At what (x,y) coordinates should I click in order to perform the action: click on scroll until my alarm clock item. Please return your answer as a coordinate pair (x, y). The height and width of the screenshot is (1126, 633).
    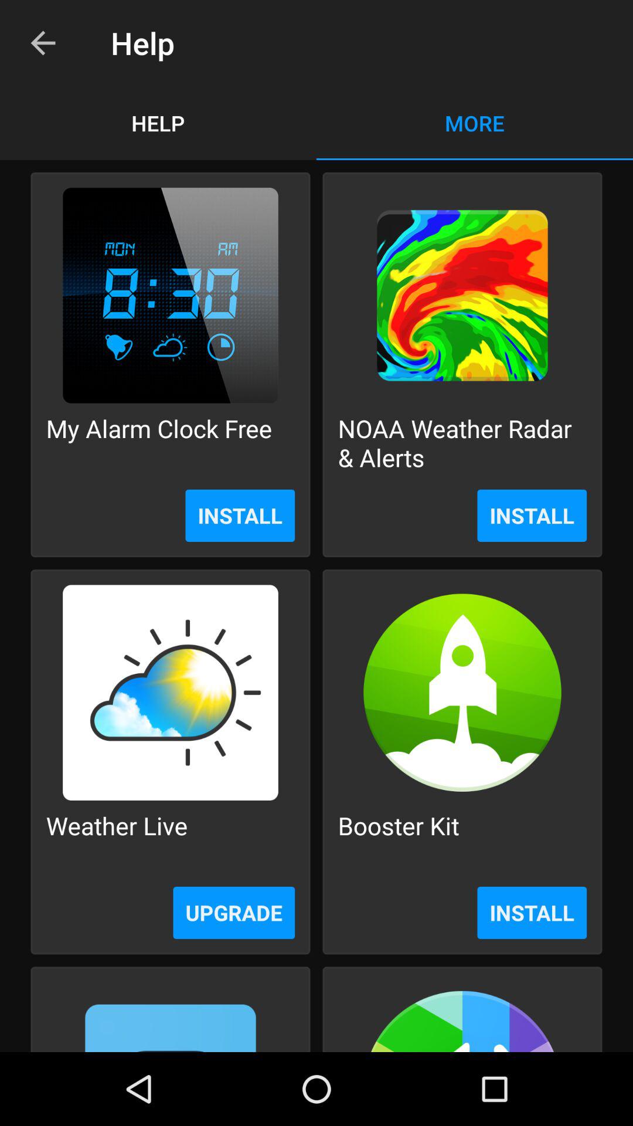
    Looking at the image, I should click on (159, 442).